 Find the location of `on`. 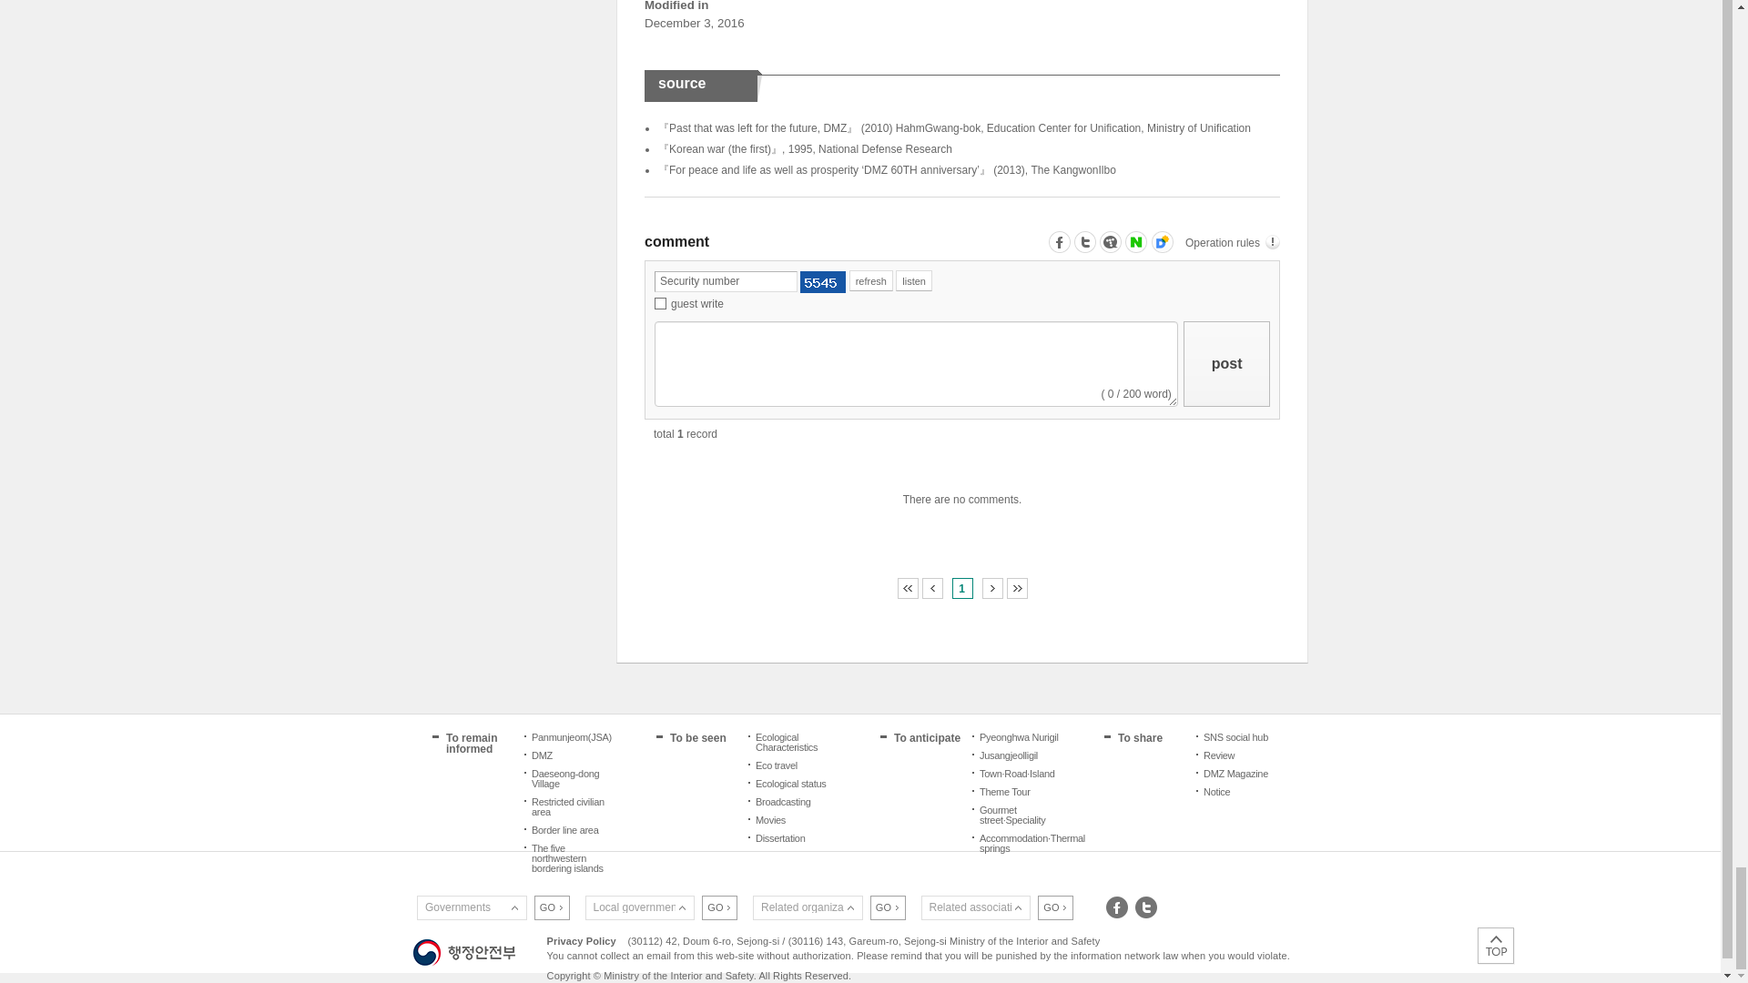

on is located at coordinates (661, 304).